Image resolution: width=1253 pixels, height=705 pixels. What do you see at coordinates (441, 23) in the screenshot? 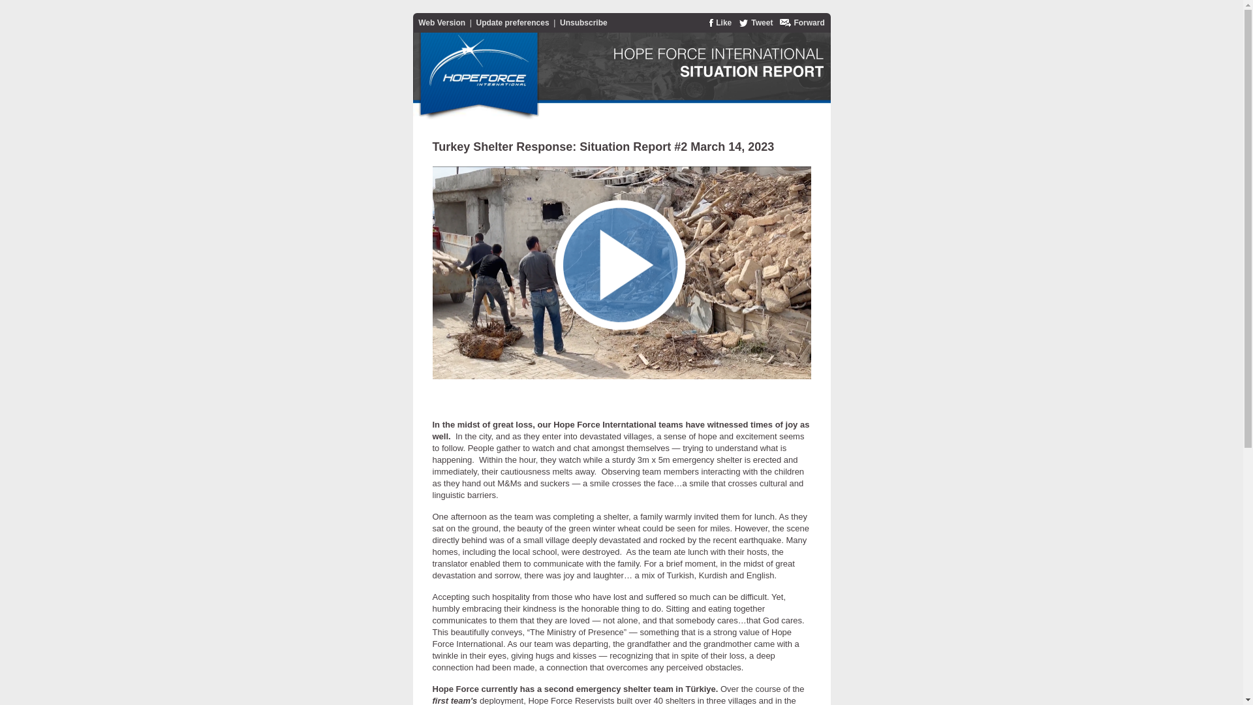
I see `Web Version` at bounding box center [441, 23].